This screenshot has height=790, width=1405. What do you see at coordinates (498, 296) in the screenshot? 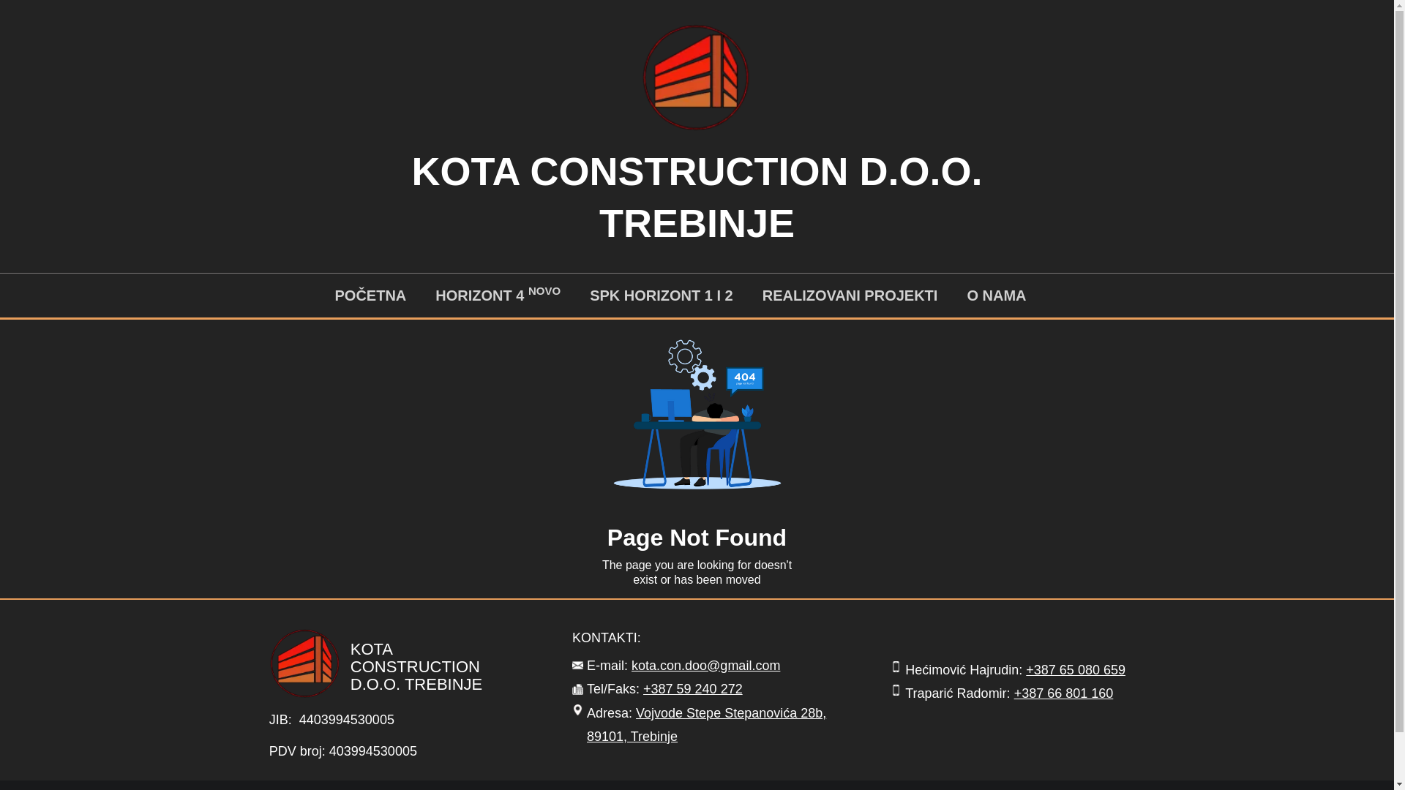
I see `HORIZONT 4 NOVO` at bounding box center [498, 296].